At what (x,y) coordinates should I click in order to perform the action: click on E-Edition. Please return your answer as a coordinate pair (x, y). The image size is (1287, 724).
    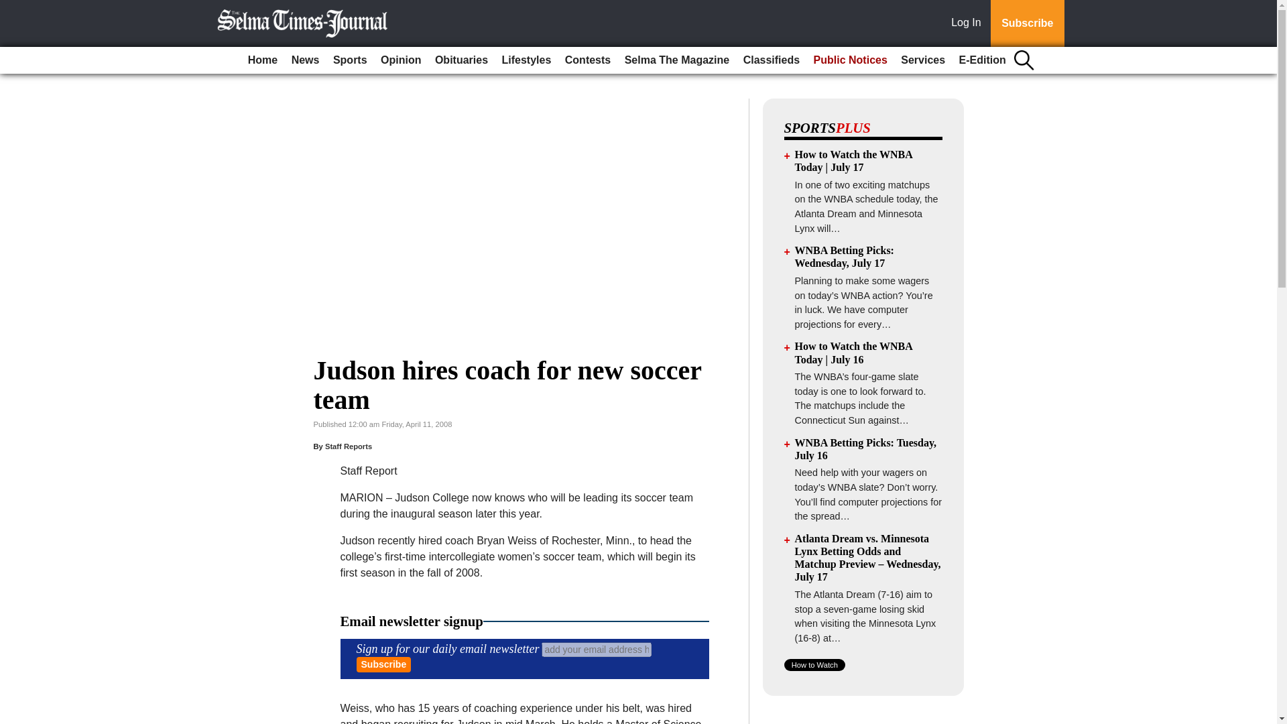
    Looking at the image, I should click on (983, 60).